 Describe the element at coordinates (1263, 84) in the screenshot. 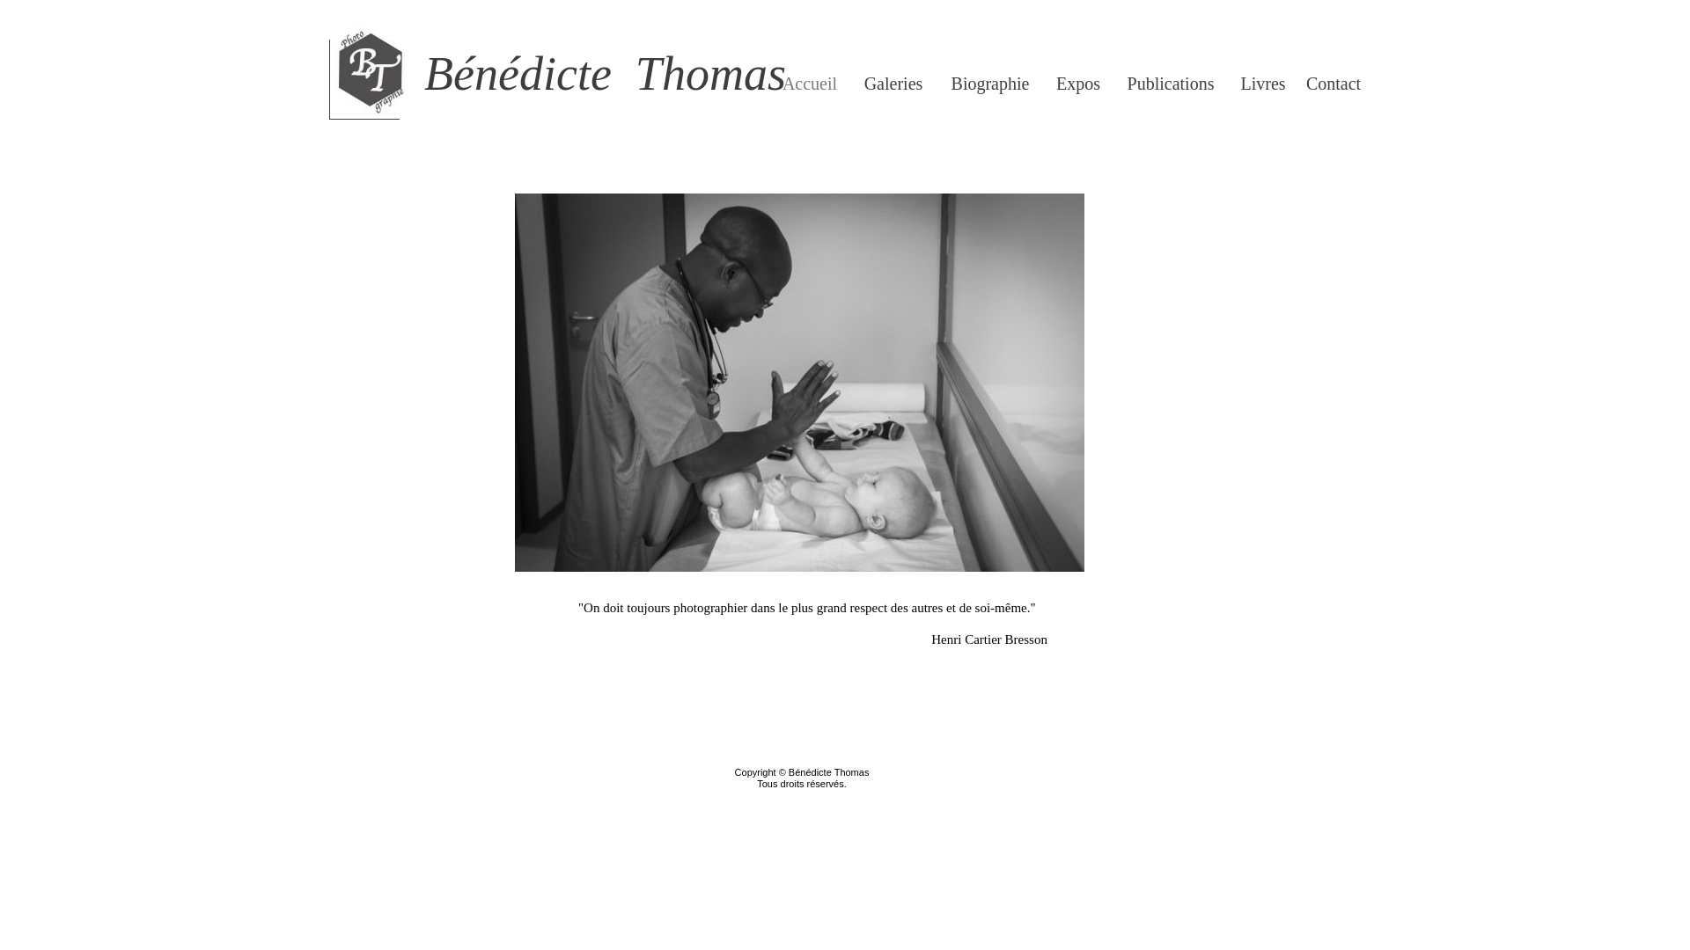

I see `Livres` at that location.